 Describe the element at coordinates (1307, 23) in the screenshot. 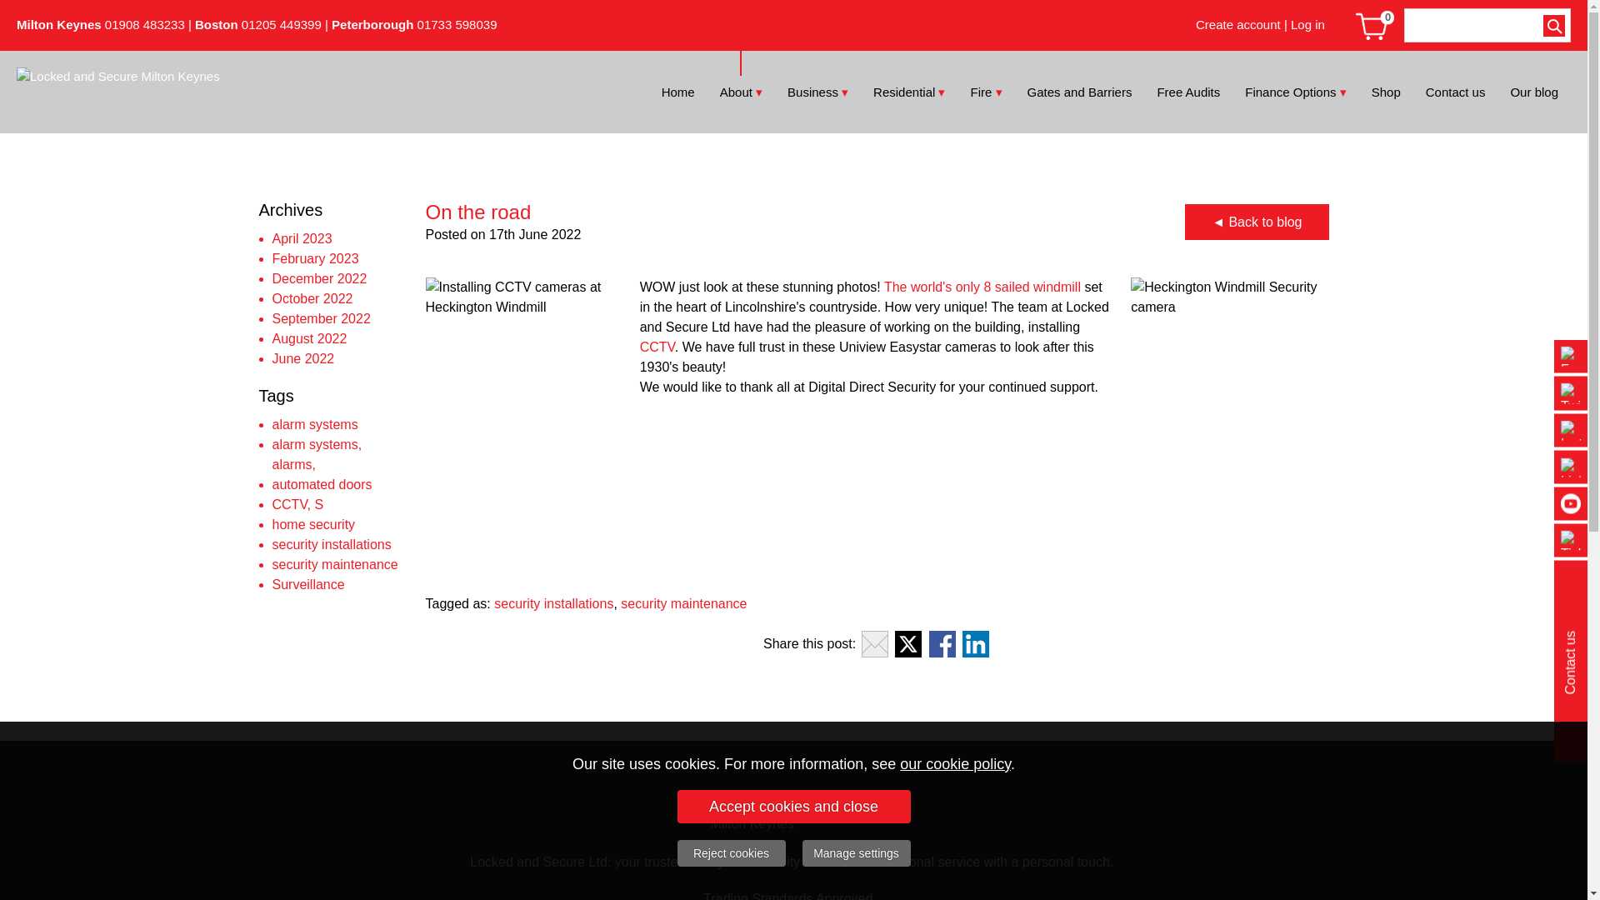

I see `Log in` at that location.